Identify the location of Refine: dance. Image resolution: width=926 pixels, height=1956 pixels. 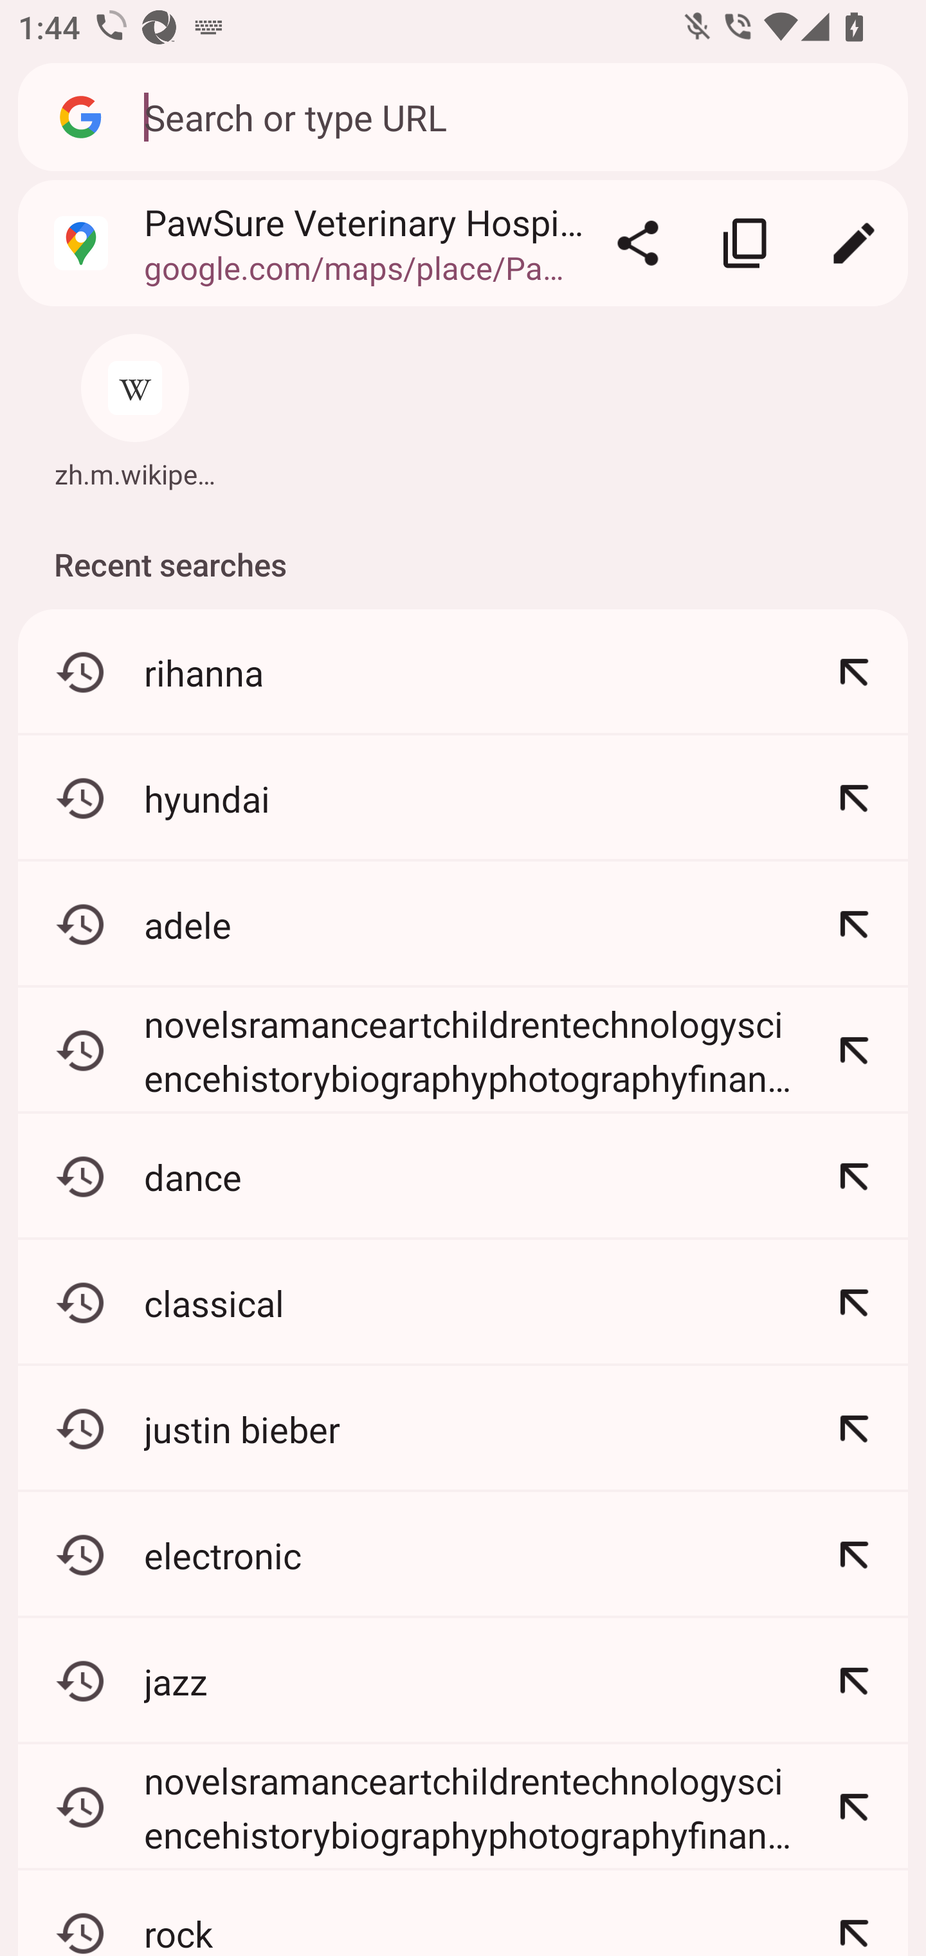
(854, 1176).